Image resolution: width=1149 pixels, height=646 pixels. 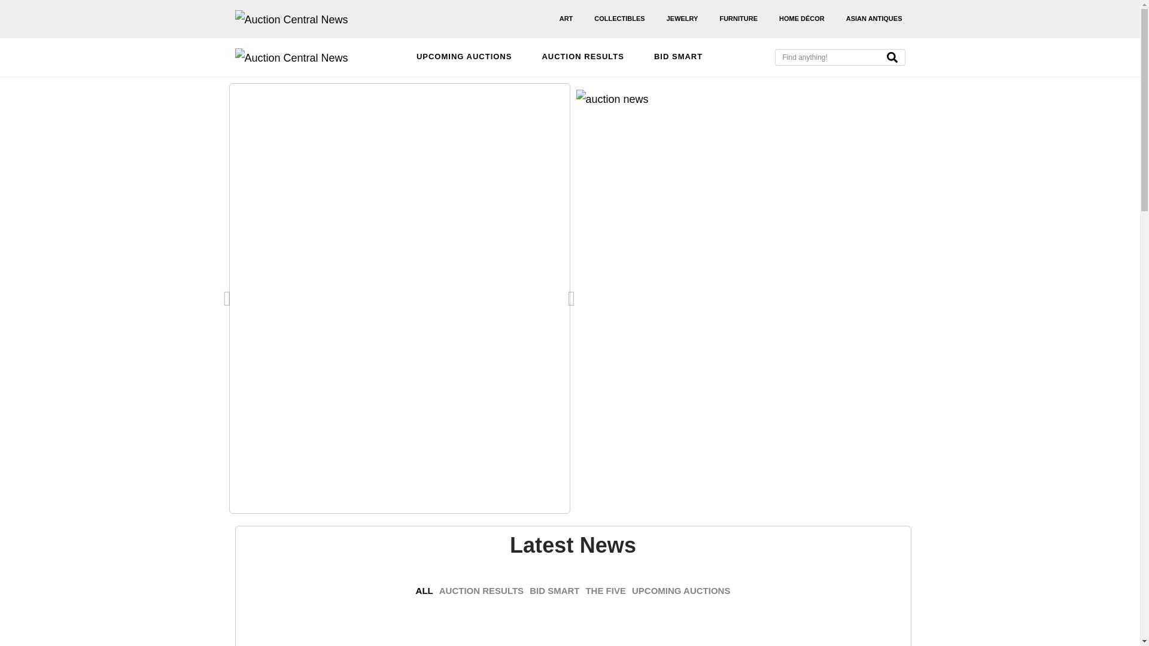 I want to click on FURNITURE, so click(x=738, y=19).